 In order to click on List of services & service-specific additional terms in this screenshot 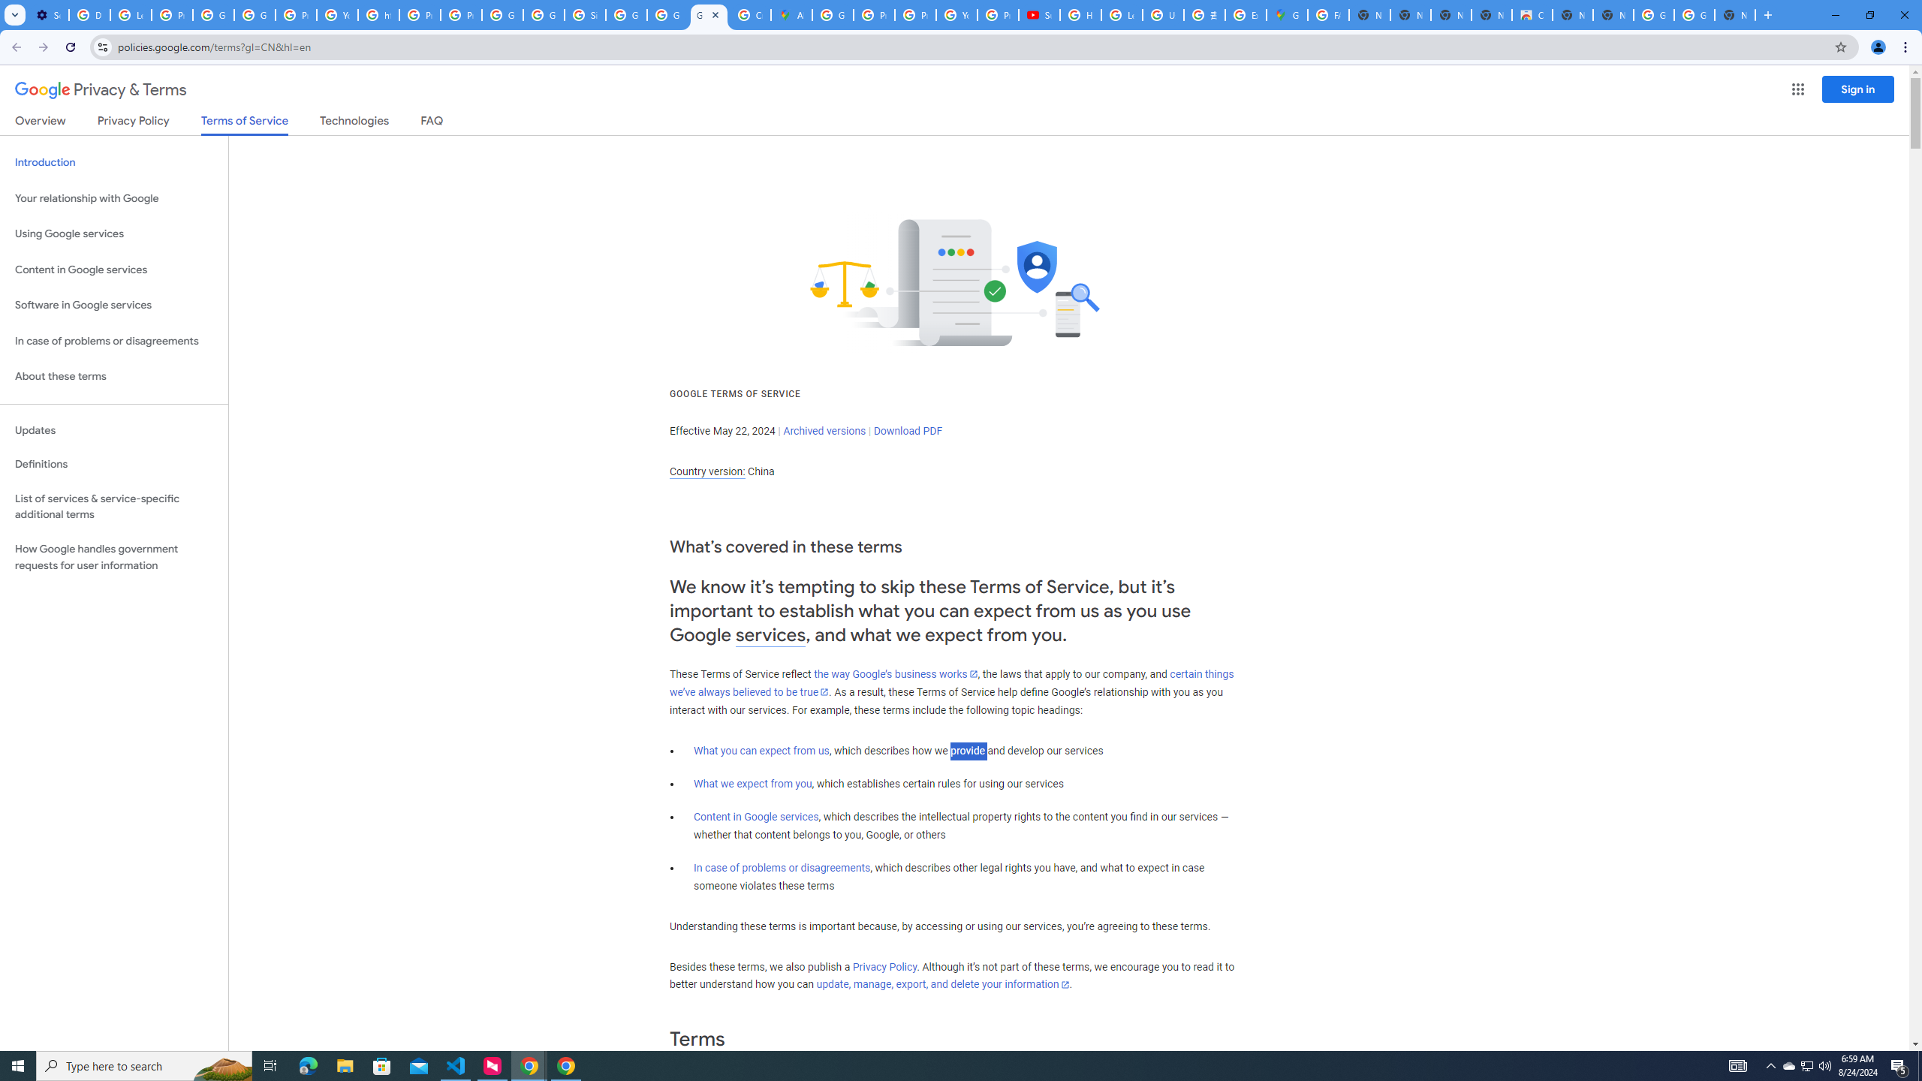, I will do `click(114, 506)`.